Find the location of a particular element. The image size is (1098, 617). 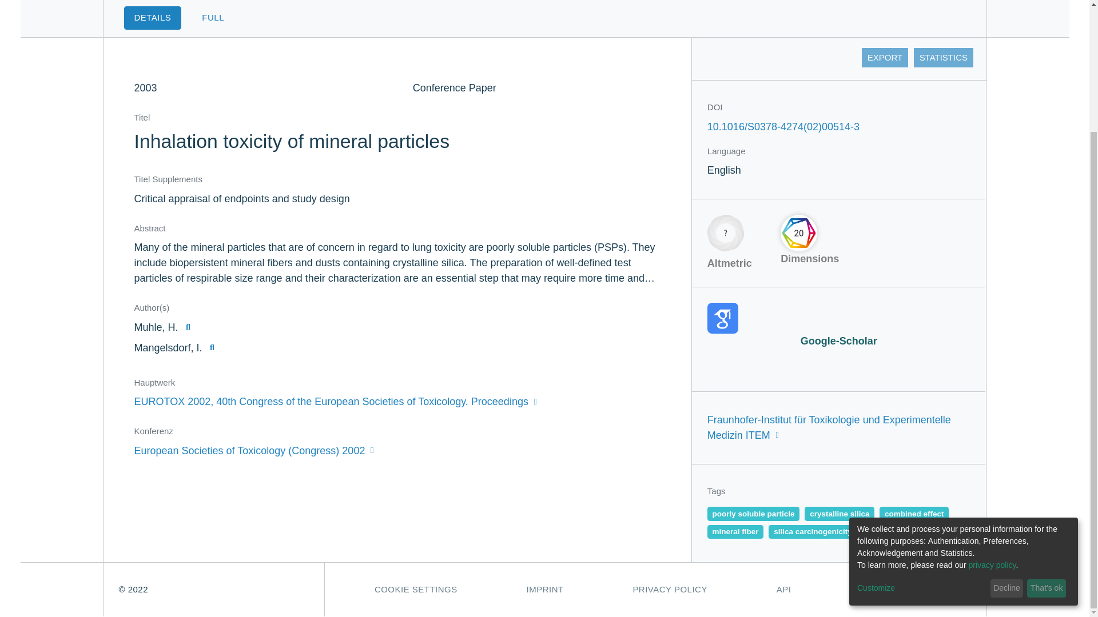

PRIVACY POLICY is located at coordinates (670, 590).